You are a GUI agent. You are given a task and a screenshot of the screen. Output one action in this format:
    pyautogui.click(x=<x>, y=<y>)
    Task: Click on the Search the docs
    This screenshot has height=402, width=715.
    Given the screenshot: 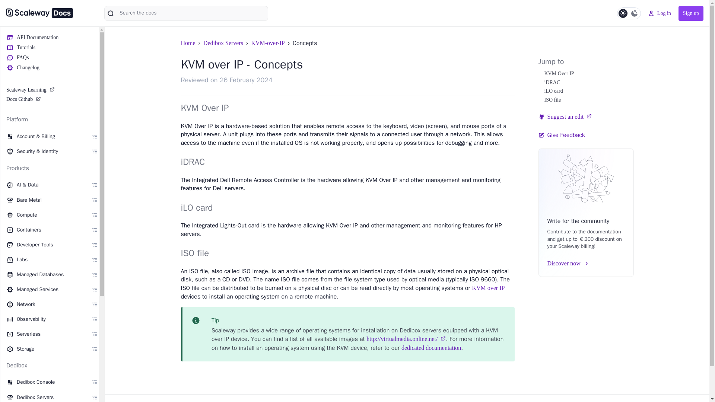 What is the action you would take?
    pyautogui.click(x=186, y=13)
    